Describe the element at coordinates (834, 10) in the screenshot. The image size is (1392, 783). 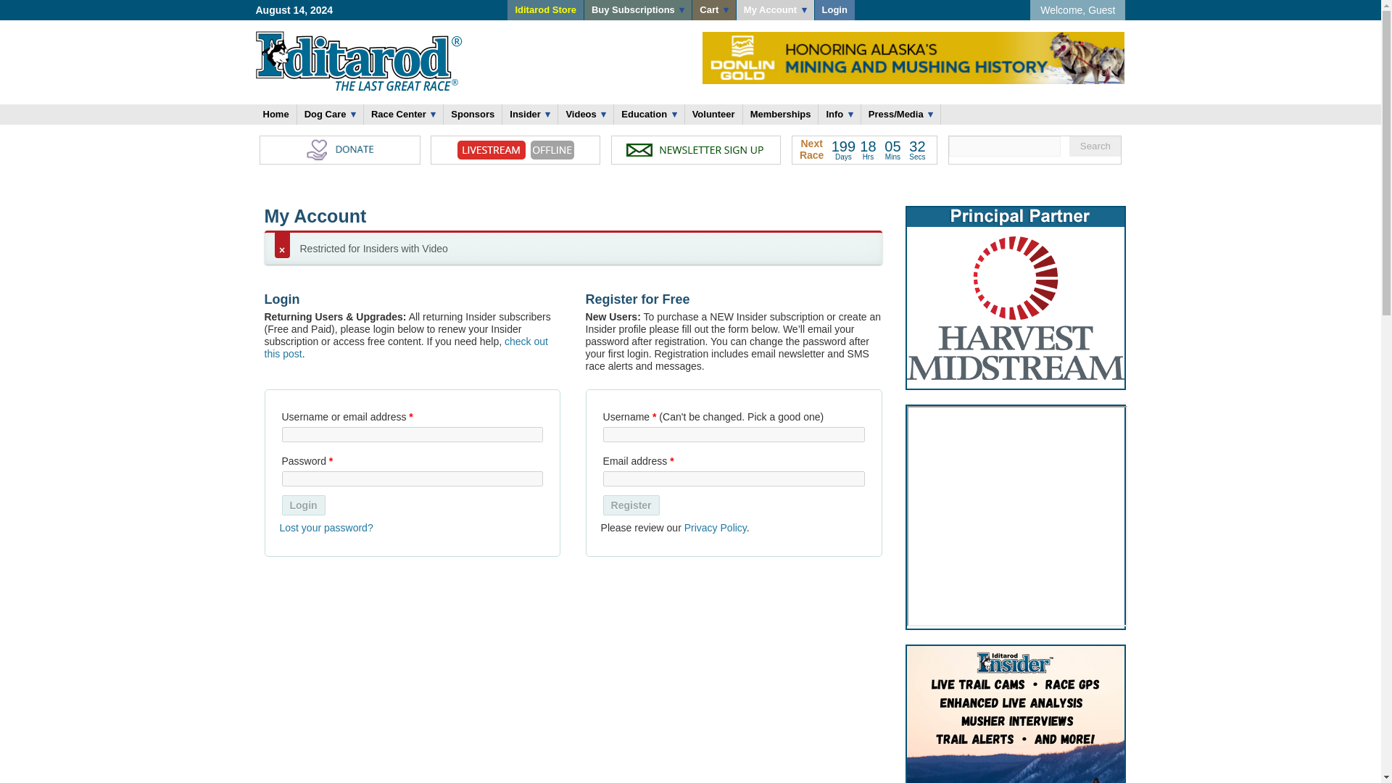
I see `Login` at that location.